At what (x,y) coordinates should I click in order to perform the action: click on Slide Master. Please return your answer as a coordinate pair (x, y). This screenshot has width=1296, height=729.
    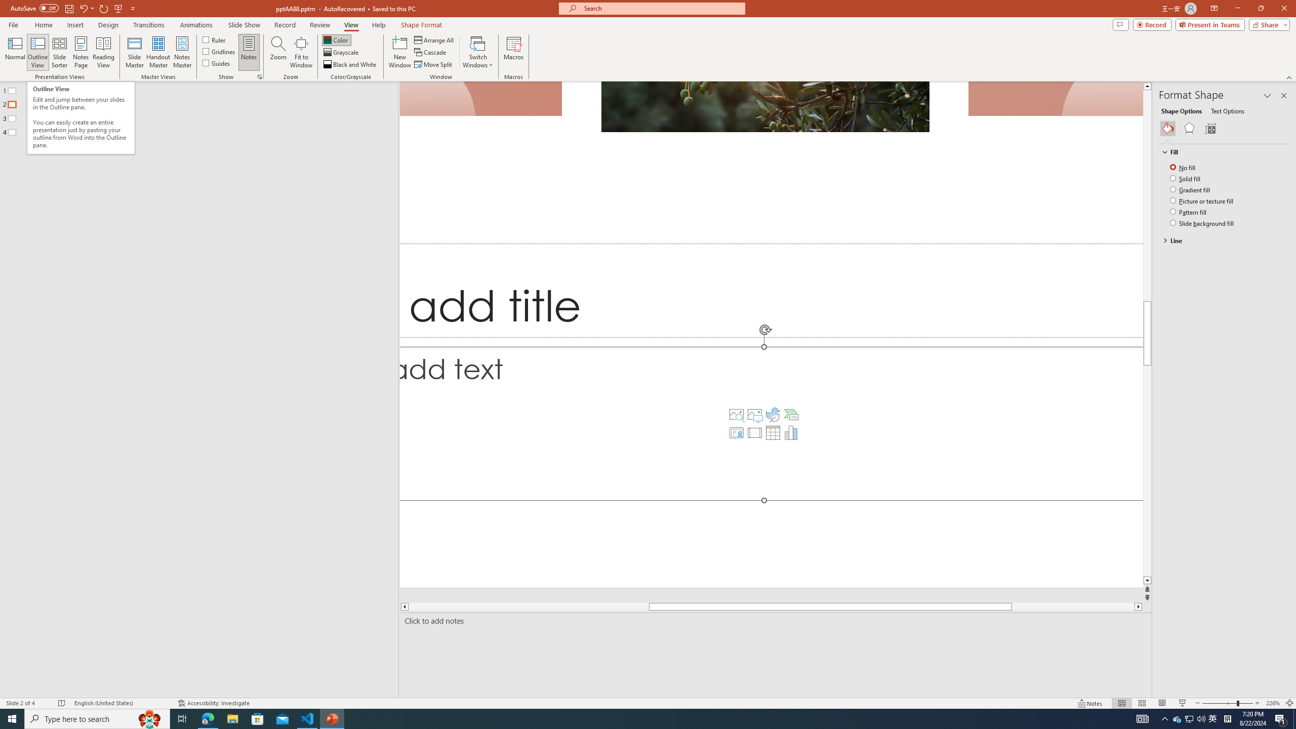
    Looking at the image, I should click on (135, 52).